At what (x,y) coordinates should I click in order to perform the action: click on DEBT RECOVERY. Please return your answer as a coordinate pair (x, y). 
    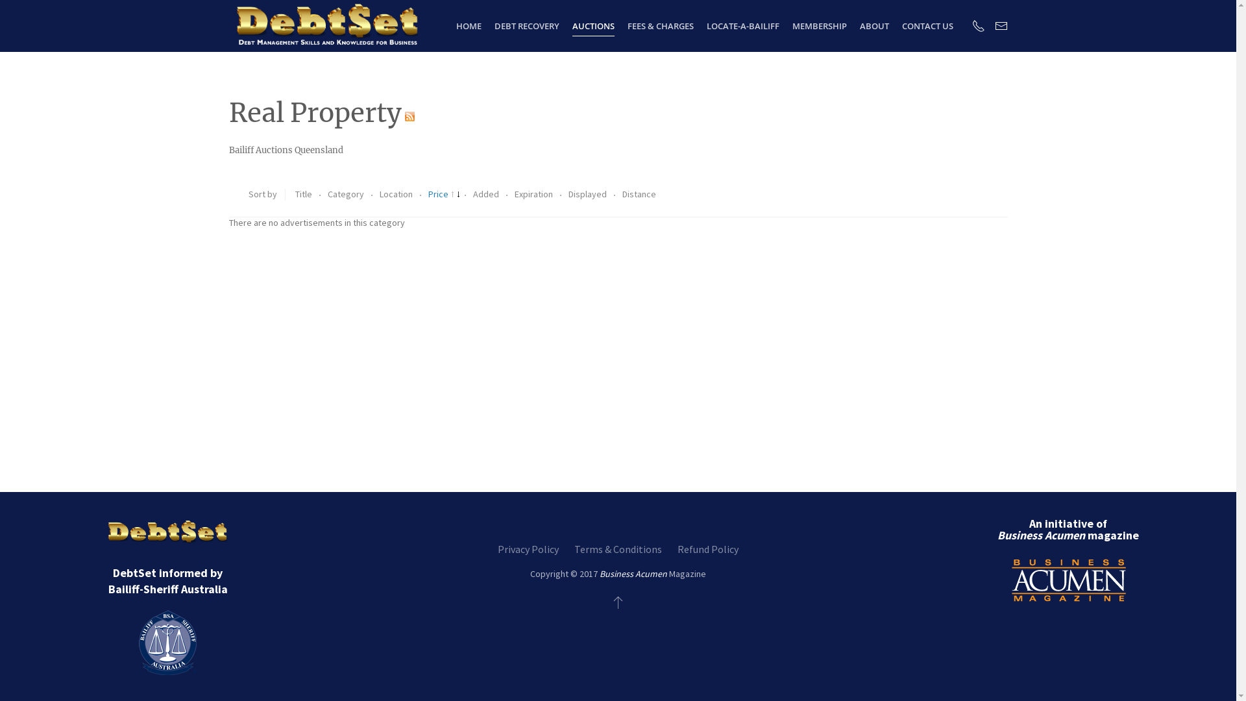
    Looking at the image, I should click on (527, 26).